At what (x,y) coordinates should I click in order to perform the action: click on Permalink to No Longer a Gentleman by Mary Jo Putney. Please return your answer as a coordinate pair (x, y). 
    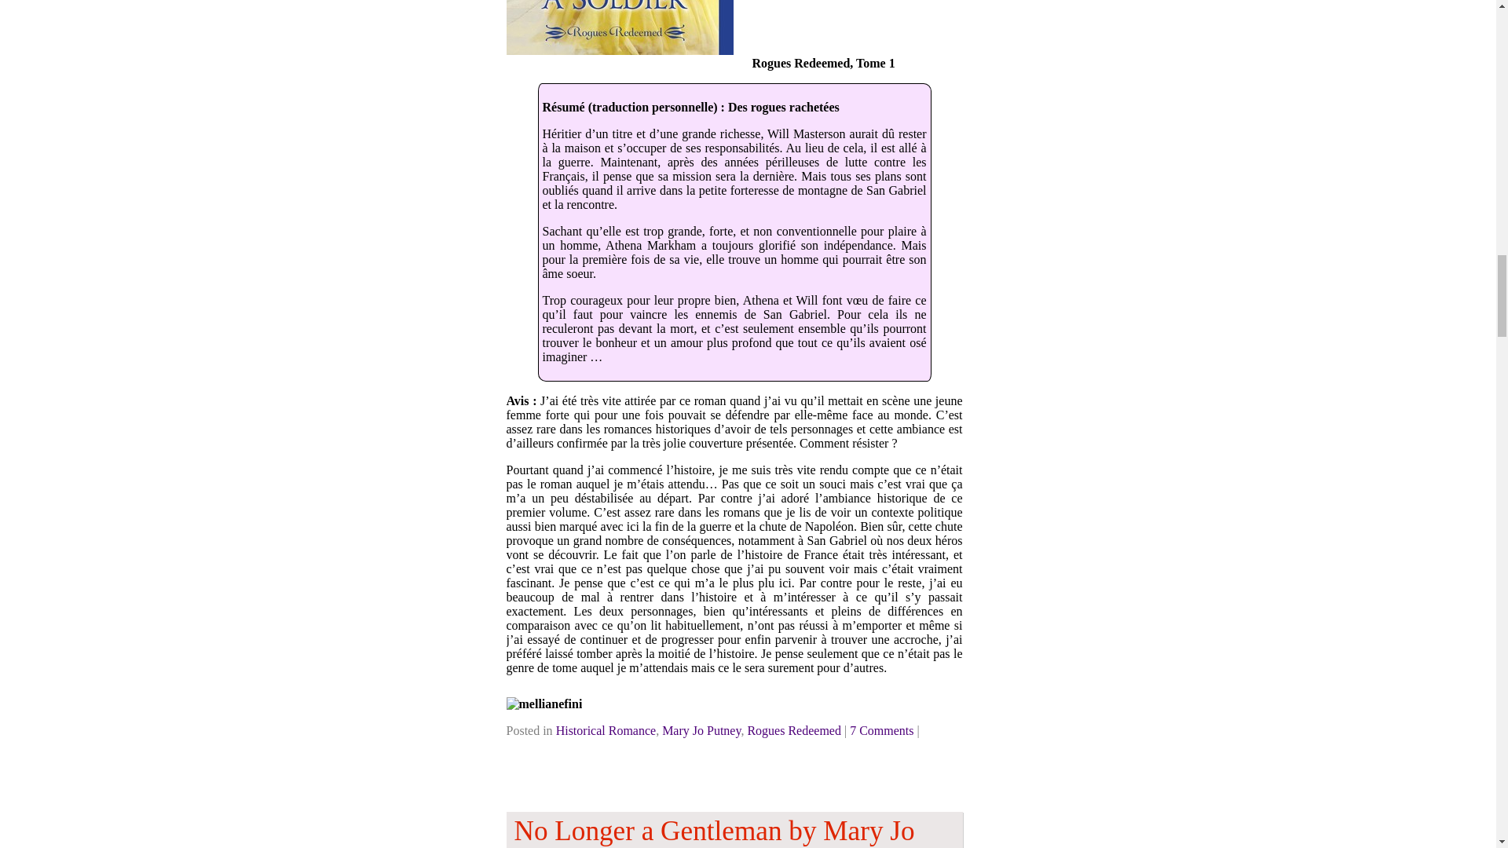
    Looking at the image, I should click on (734, 829).